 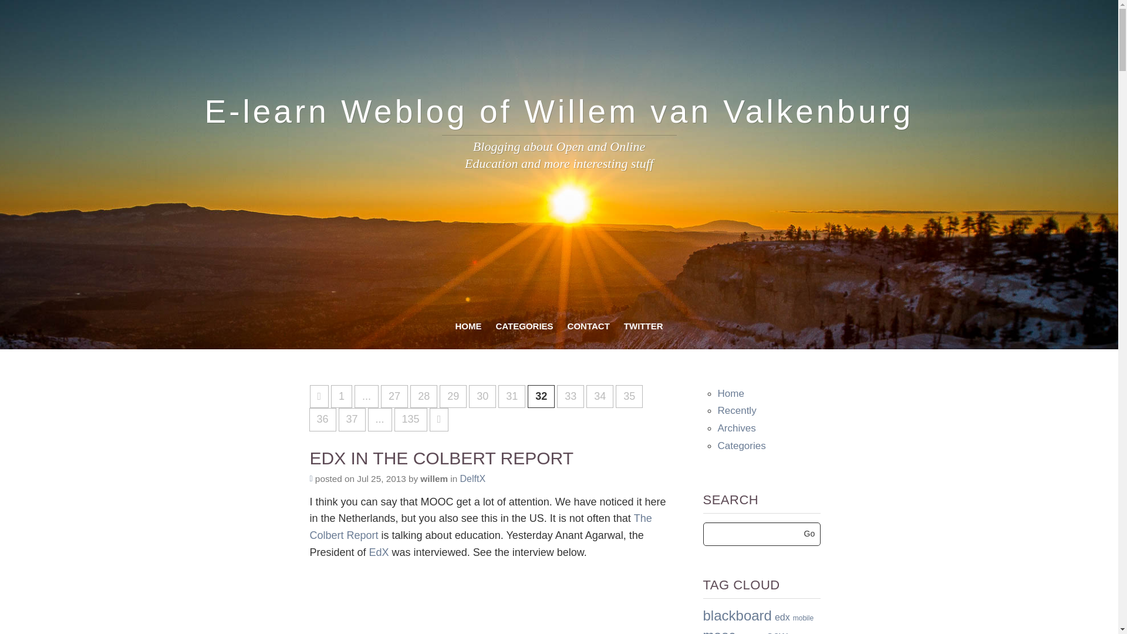 I want to click on 29, so click(x=453, y=396).